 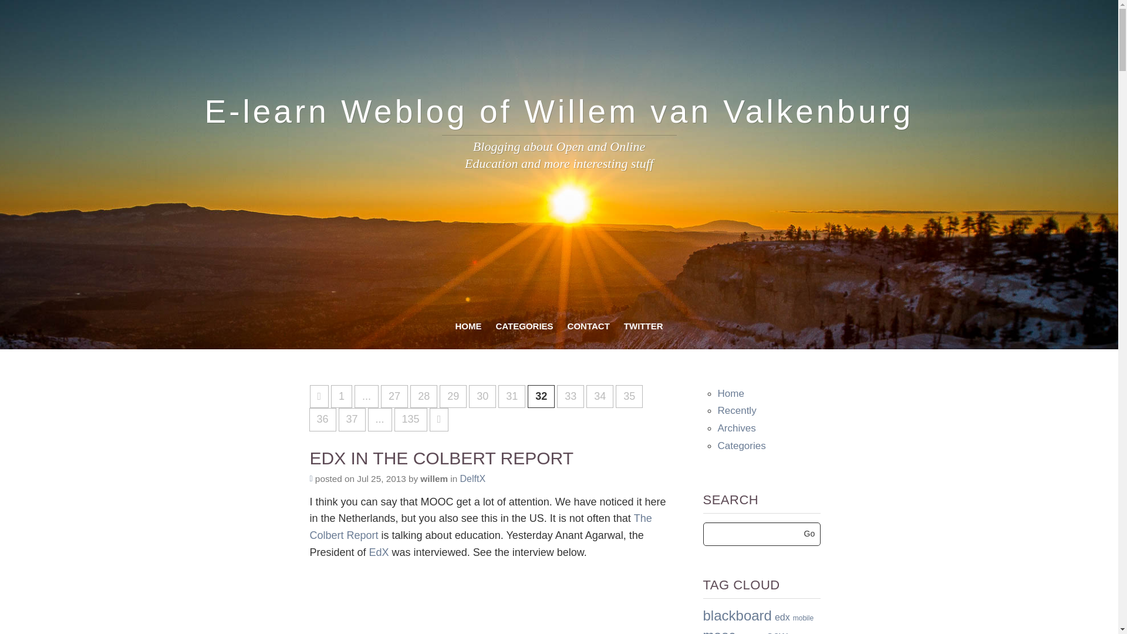 I want to click on 29, so click(x=453, y=396).